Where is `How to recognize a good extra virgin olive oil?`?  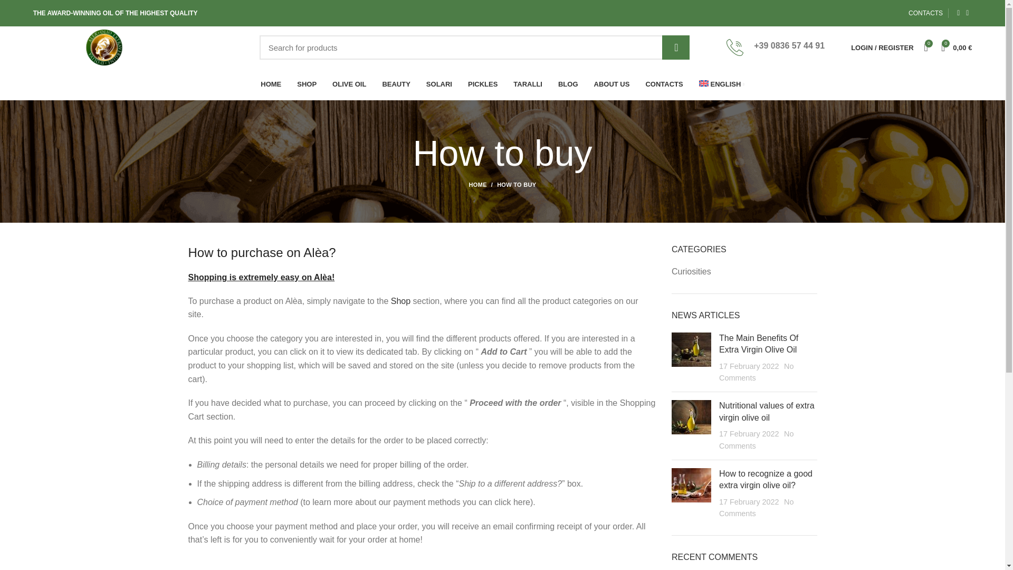 How to recognize a good extra virgin olive oil? is located at coordinates (766, 479).